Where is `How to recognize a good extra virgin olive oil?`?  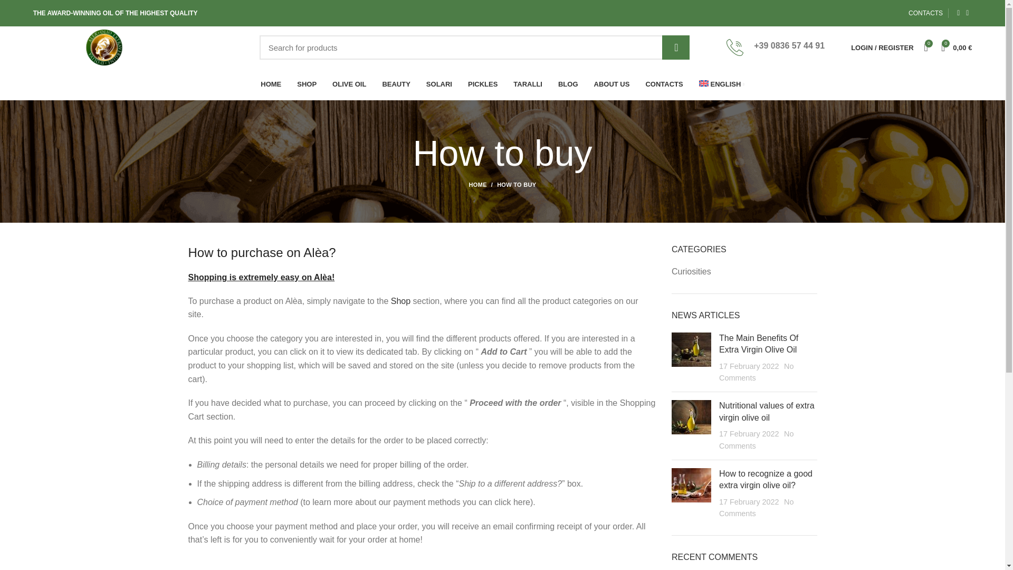 How to recognize a good extra virgin olive oil? is located at coordinates (766, 479).